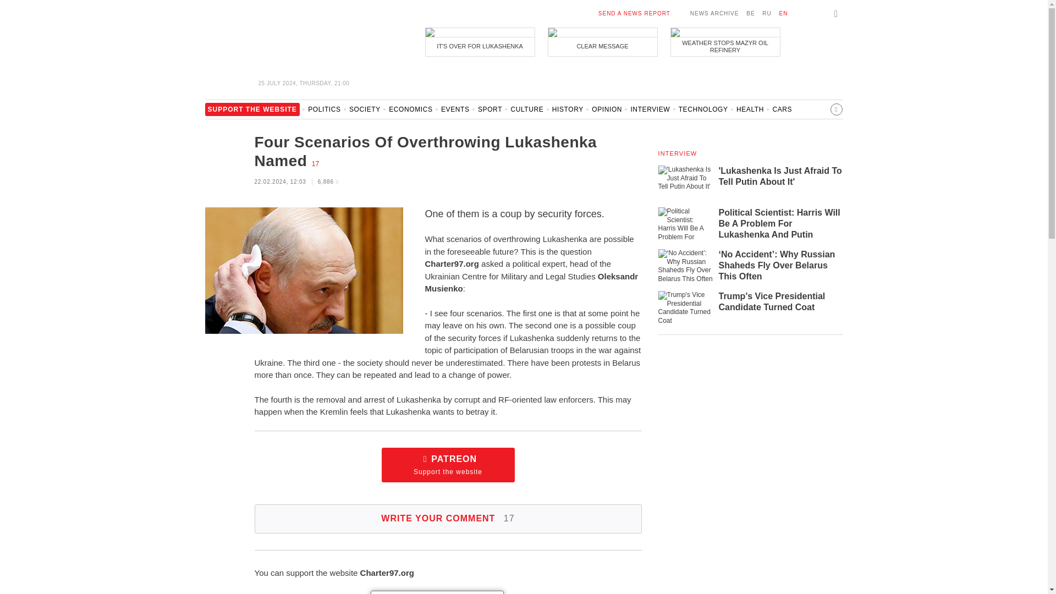 The height and width of the screenshot is (594, 1056). What do you see at coordinates (606, 113) in the screenshot?
I see `OPINION` at bounding box center [606, 113].